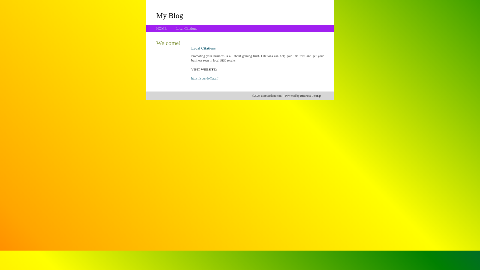 This screenshot has width=480, height=270. I want to click on https://soundoffer.cf/, so click(205, 78).